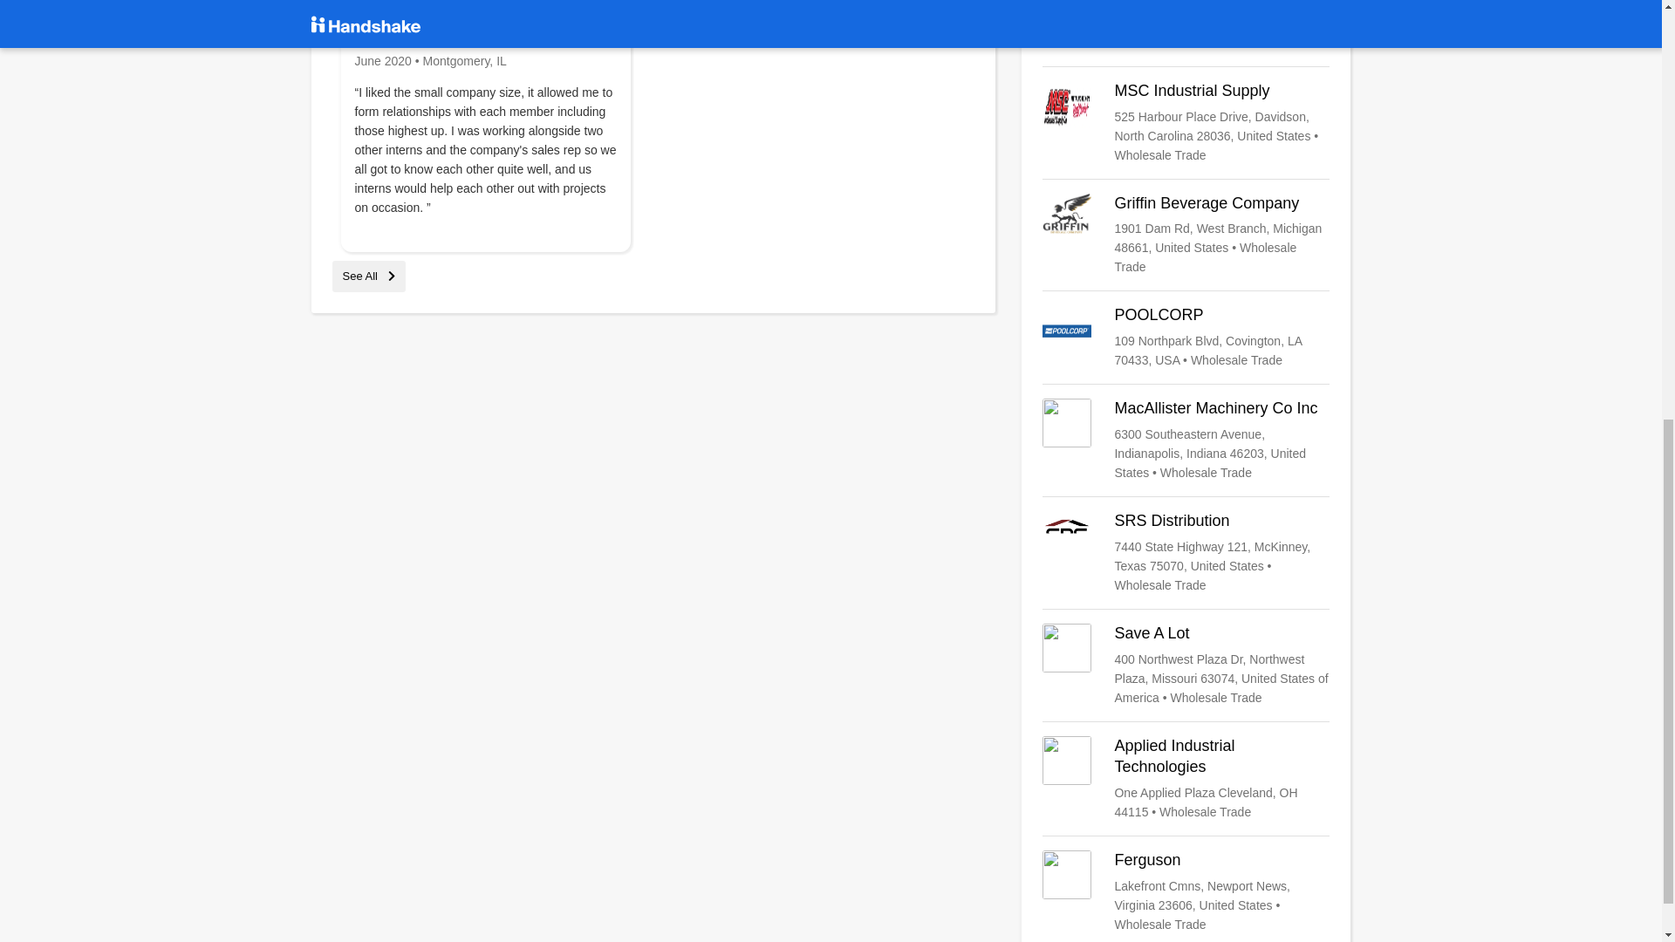 This screenshot has width=1675, height=942. Describe the element at coordinates (1186, 665) in the screenshot. I see `Save A Lot` at that location.